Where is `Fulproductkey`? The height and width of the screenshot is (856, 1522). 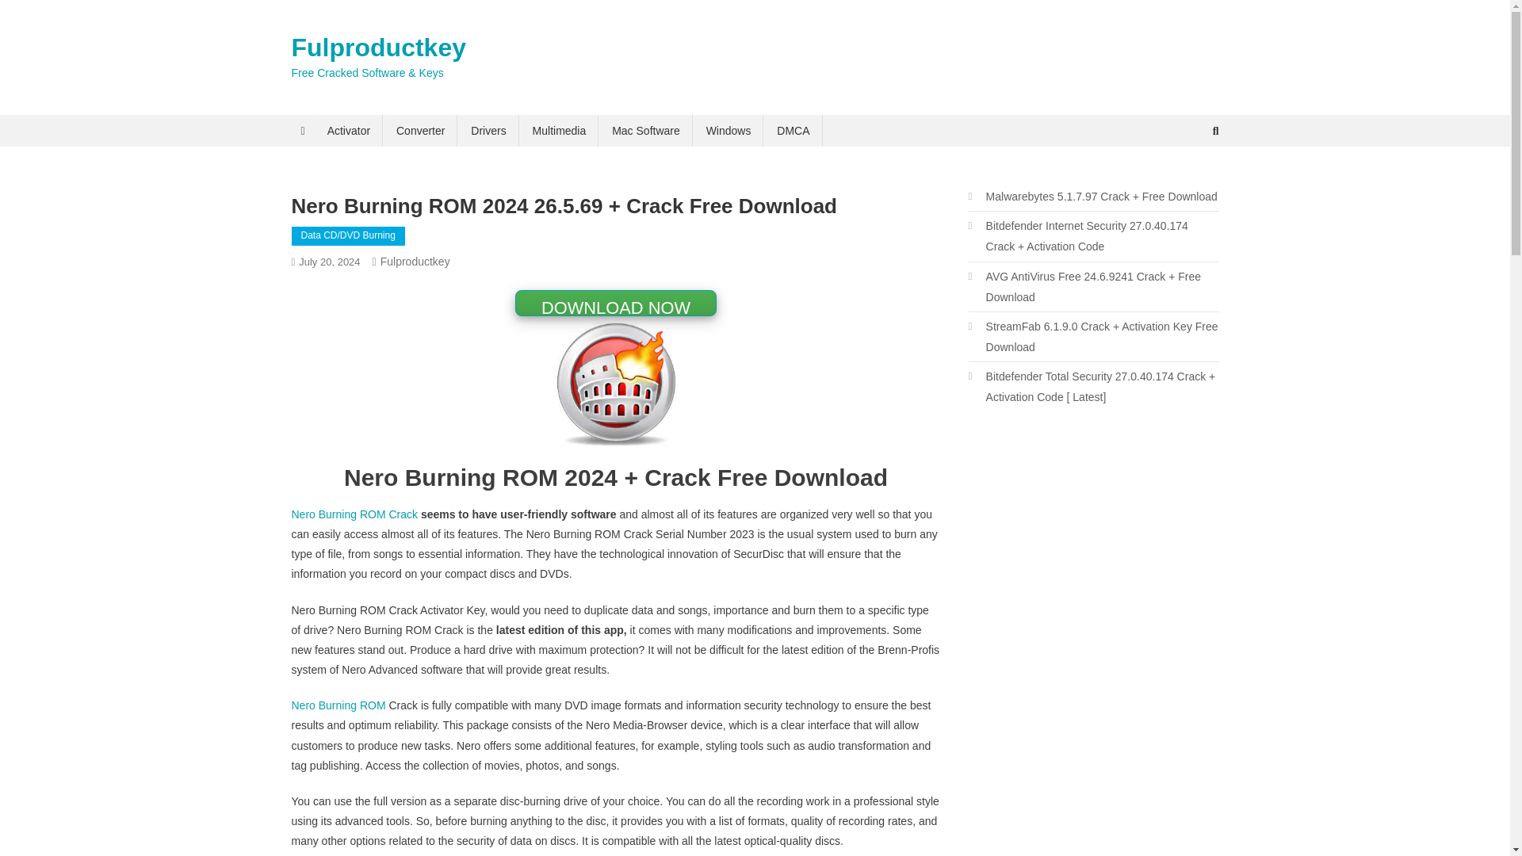
Fulproductkey is located at coordinates (415, 262).